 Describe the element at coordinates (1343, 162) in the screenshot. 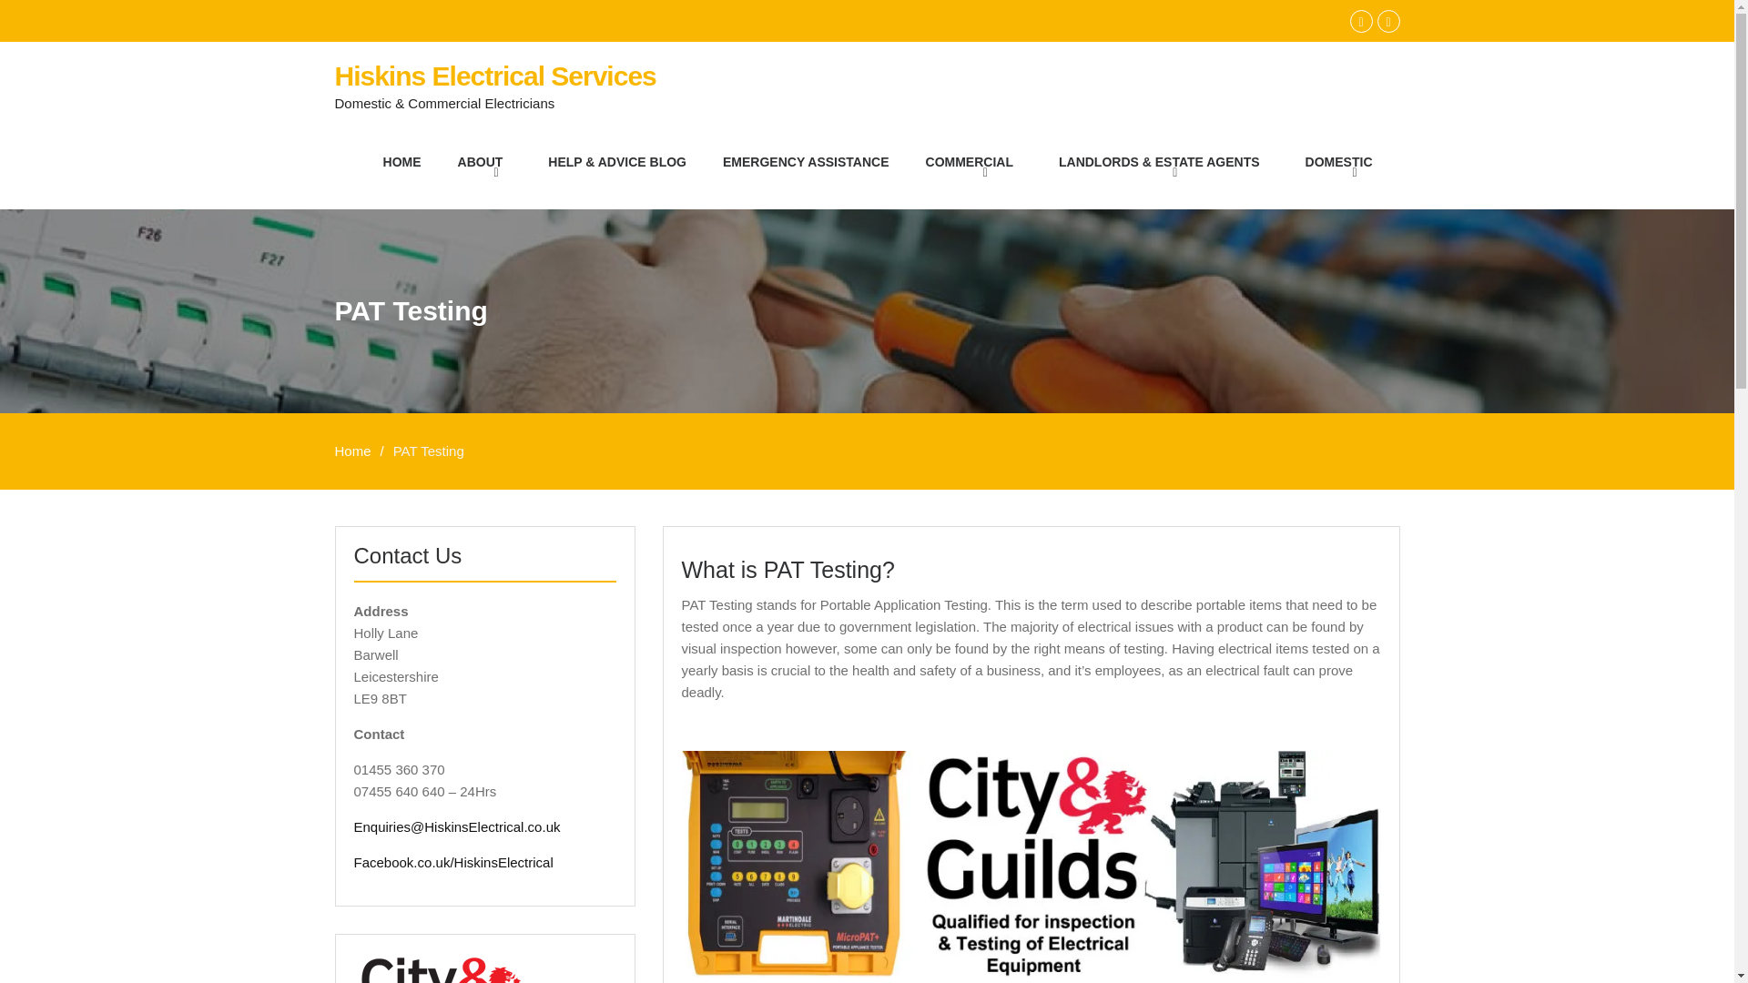

I see `DOMESTIC` at that location.